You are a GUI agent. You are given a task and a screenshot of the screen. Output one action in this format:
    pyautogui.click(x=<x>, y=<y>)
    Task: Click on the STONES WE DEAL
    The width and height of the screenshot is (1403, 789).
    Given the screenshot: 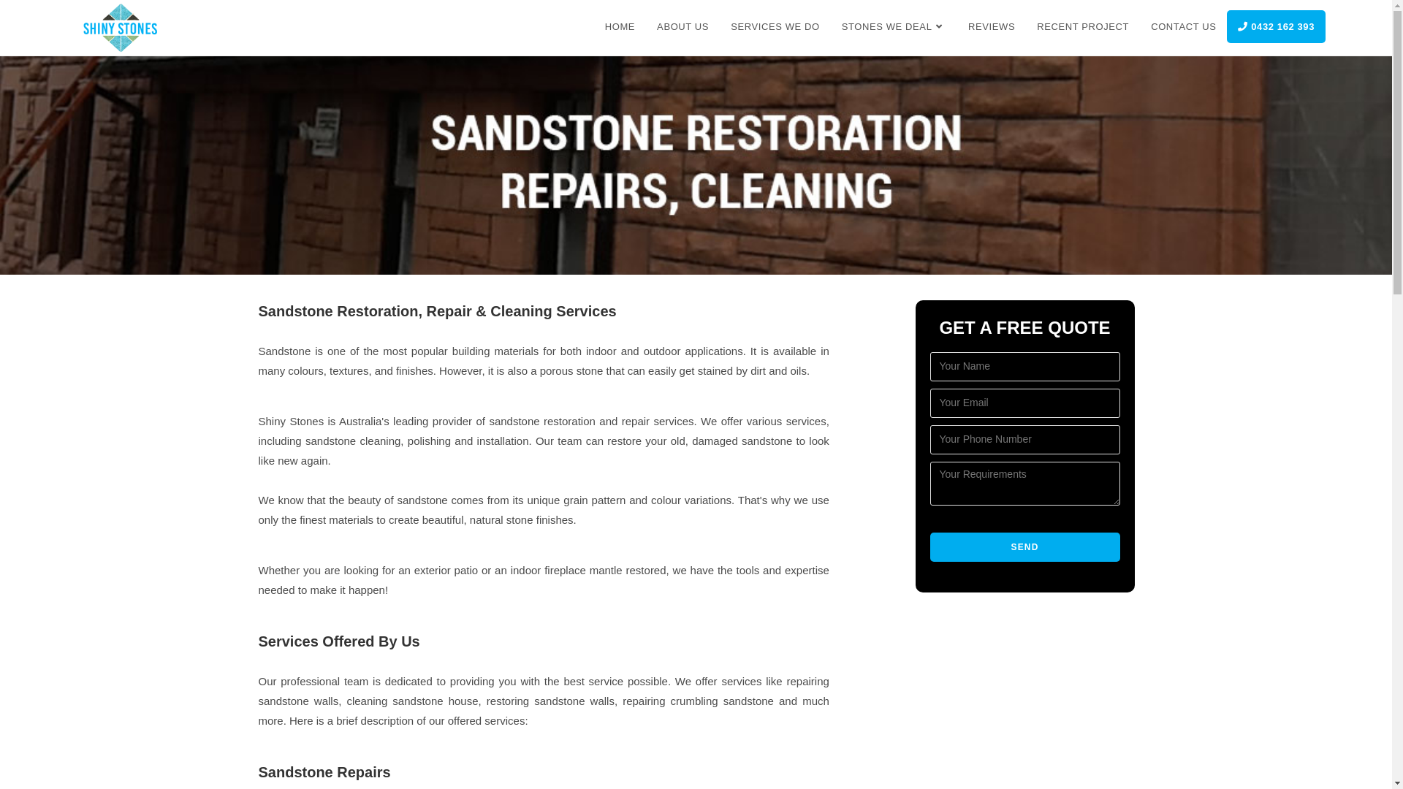 What is the action you would take?
    pyautogui.click(x=894, y=27)
    